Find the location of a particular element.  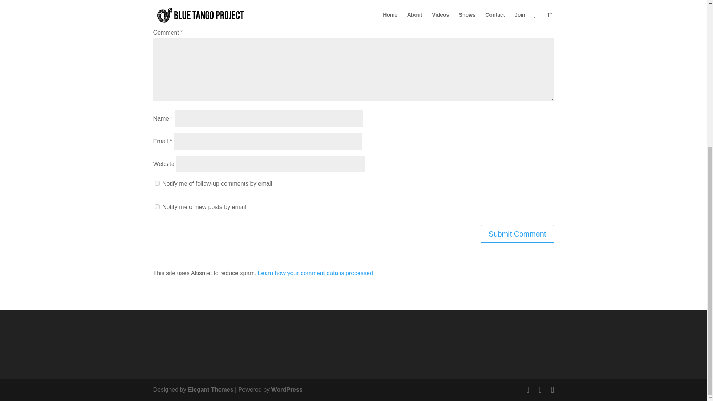

Submit Comment is located at coordinates (518, 234).